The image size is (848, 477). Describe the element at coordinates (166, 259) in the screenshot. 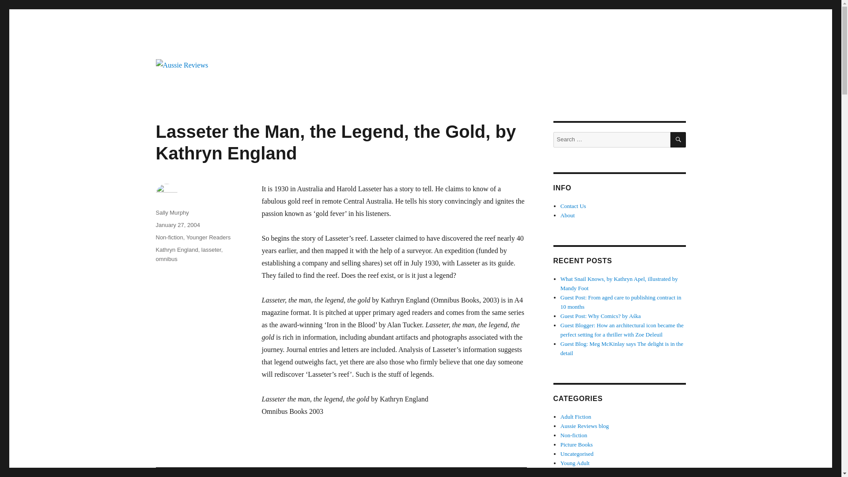

I see `omnibus` at that location.